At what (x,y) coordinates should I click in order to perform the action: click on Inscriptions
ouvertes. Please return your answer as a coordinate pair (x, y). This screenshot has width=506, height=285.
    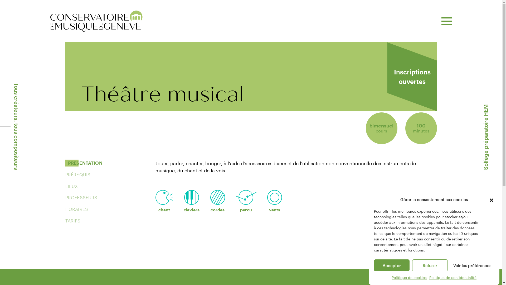
    Looking at the image, I should click on (412, 77).